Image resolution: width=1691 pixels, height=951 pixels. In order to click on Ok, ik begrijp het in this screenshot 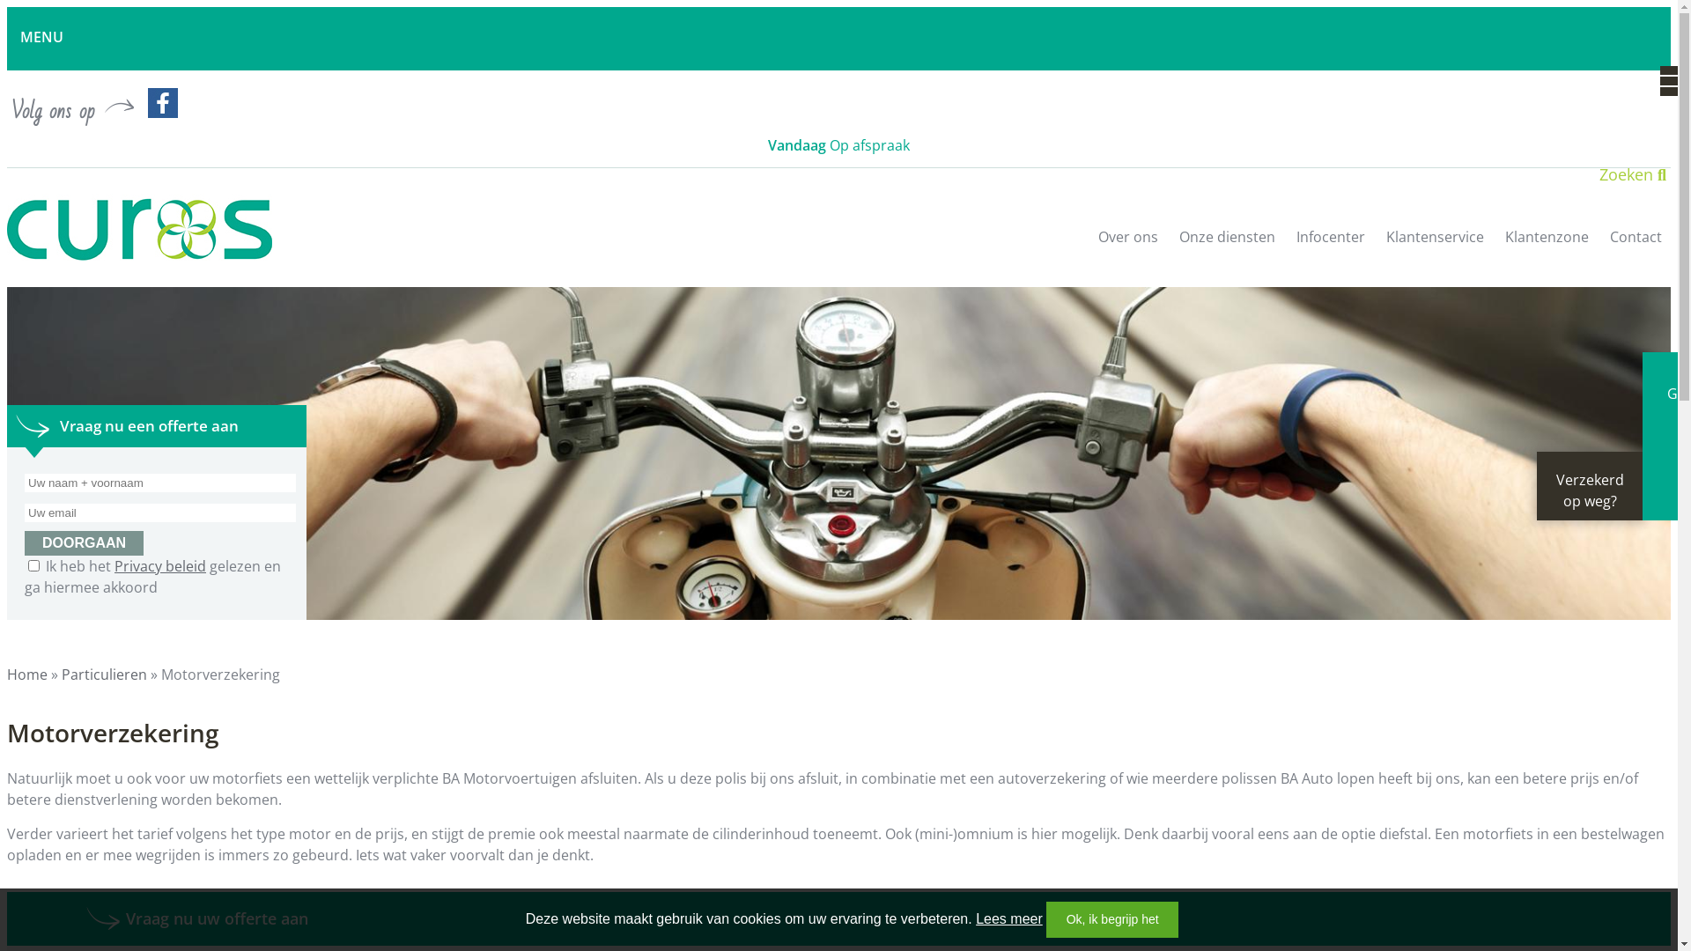, I will do `click(1112, 919)`.